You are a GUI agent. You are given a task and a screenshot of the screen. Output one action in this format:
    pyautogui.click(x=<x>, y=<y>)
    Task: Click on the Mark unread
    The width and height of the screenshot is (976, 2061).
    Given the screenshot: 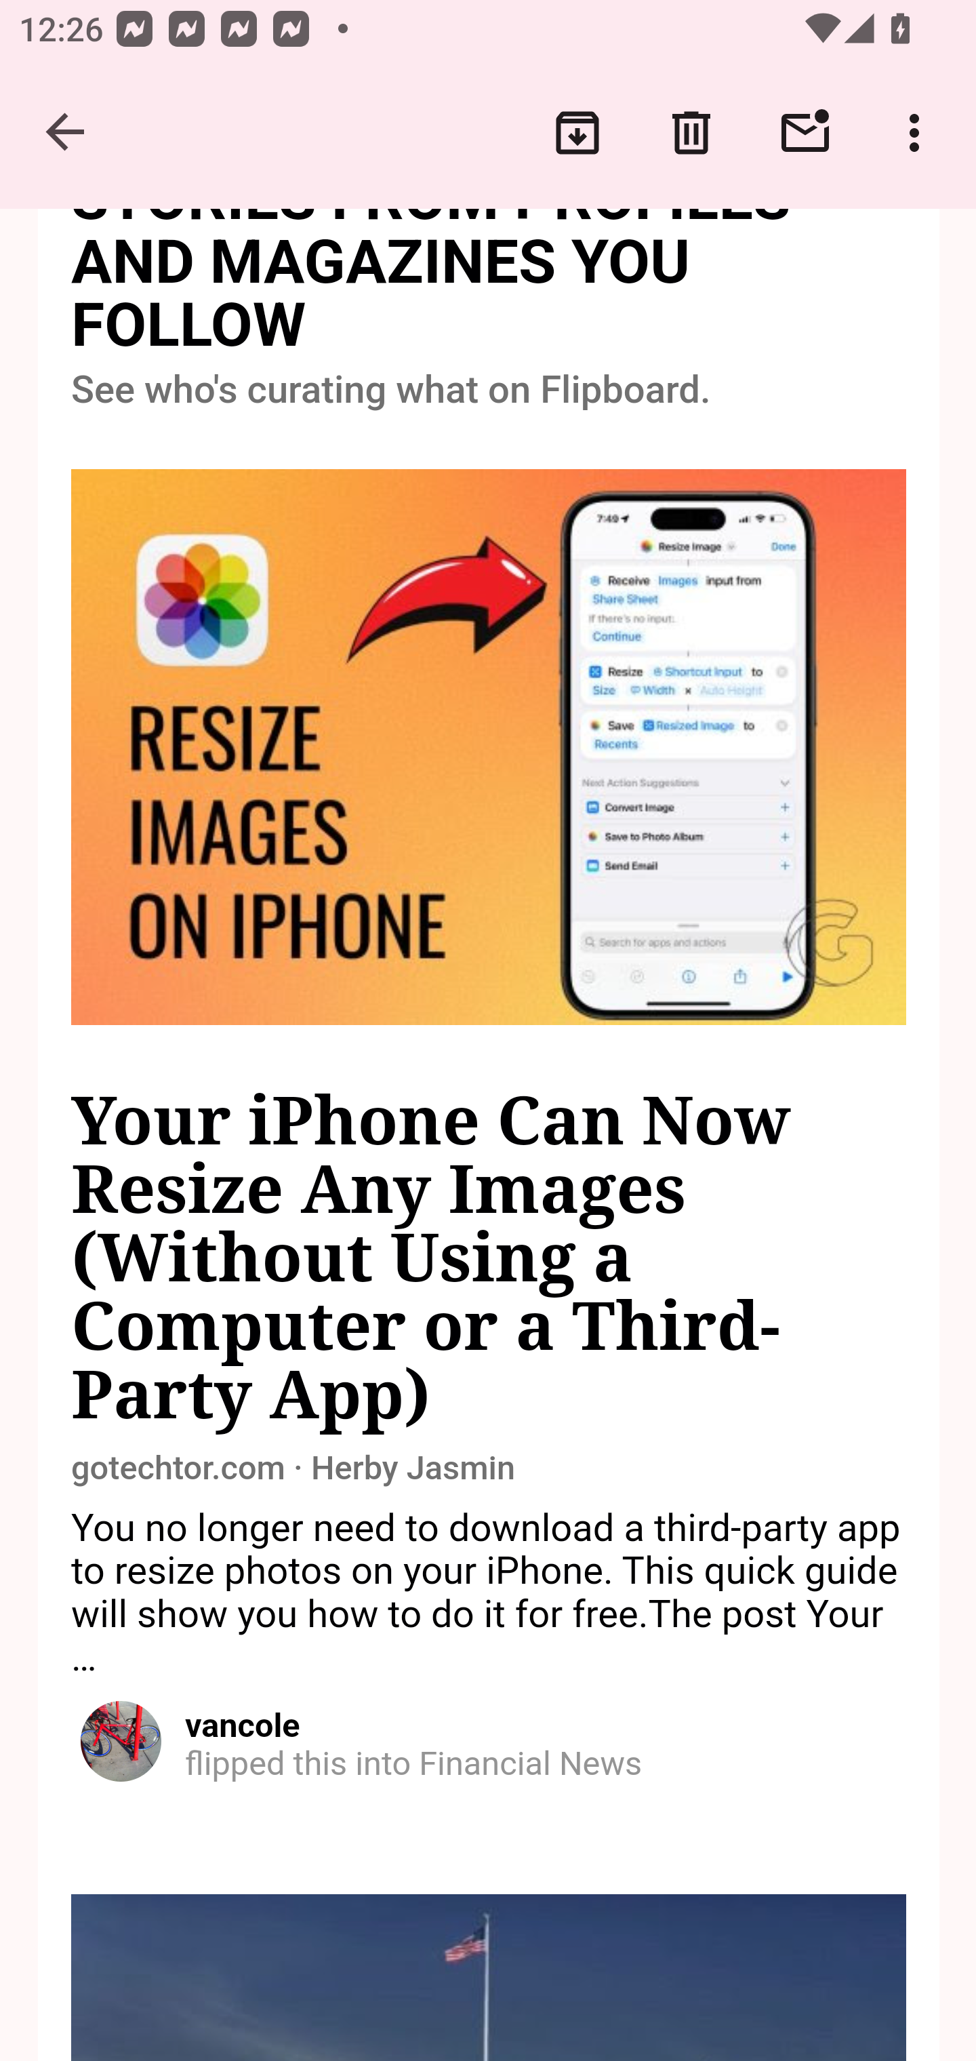 What is the action you would take?
    pyautogui.click(x=805, y=133)
    